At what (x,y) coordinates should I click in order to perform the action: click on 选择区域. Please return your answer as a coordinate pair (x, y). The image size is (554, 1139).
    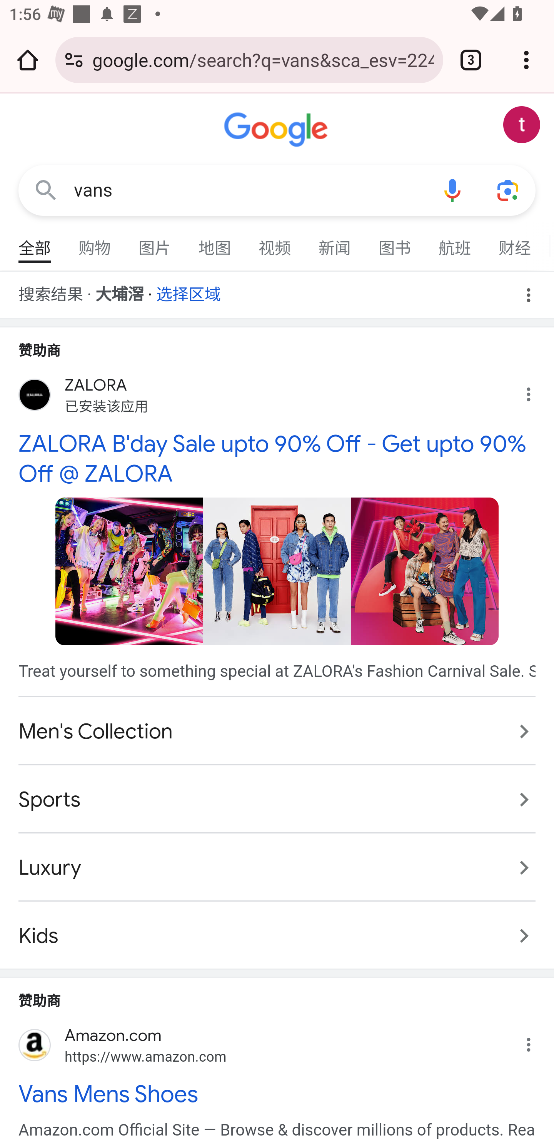
    Looking at the image, I should click on (189, 290).